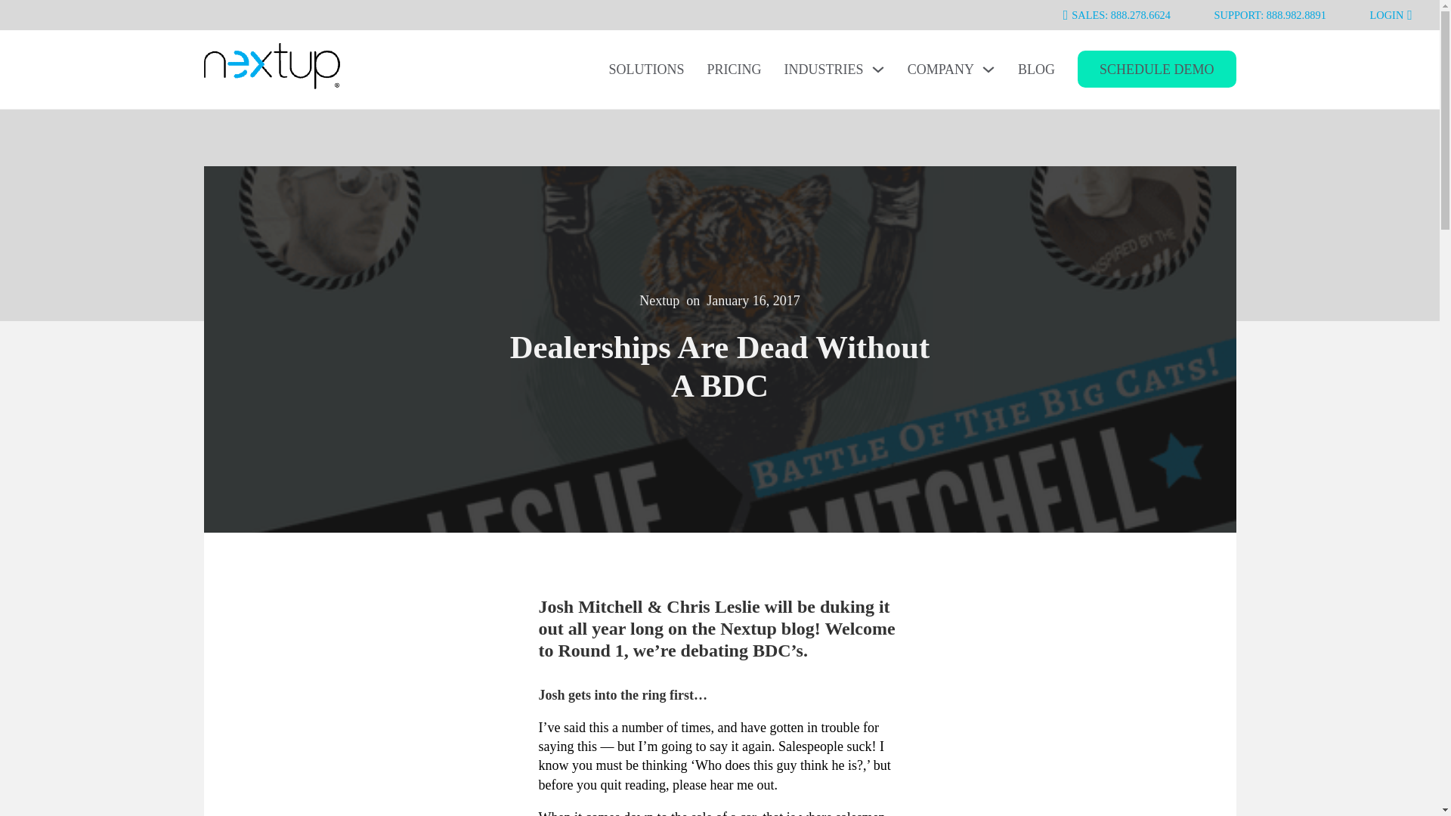 This screenshot has width=1451, height=816. What do you see at coordinates (647, 70) in the screenshot?
I see `SOLUTIONS` at bounding box center [647, 70].